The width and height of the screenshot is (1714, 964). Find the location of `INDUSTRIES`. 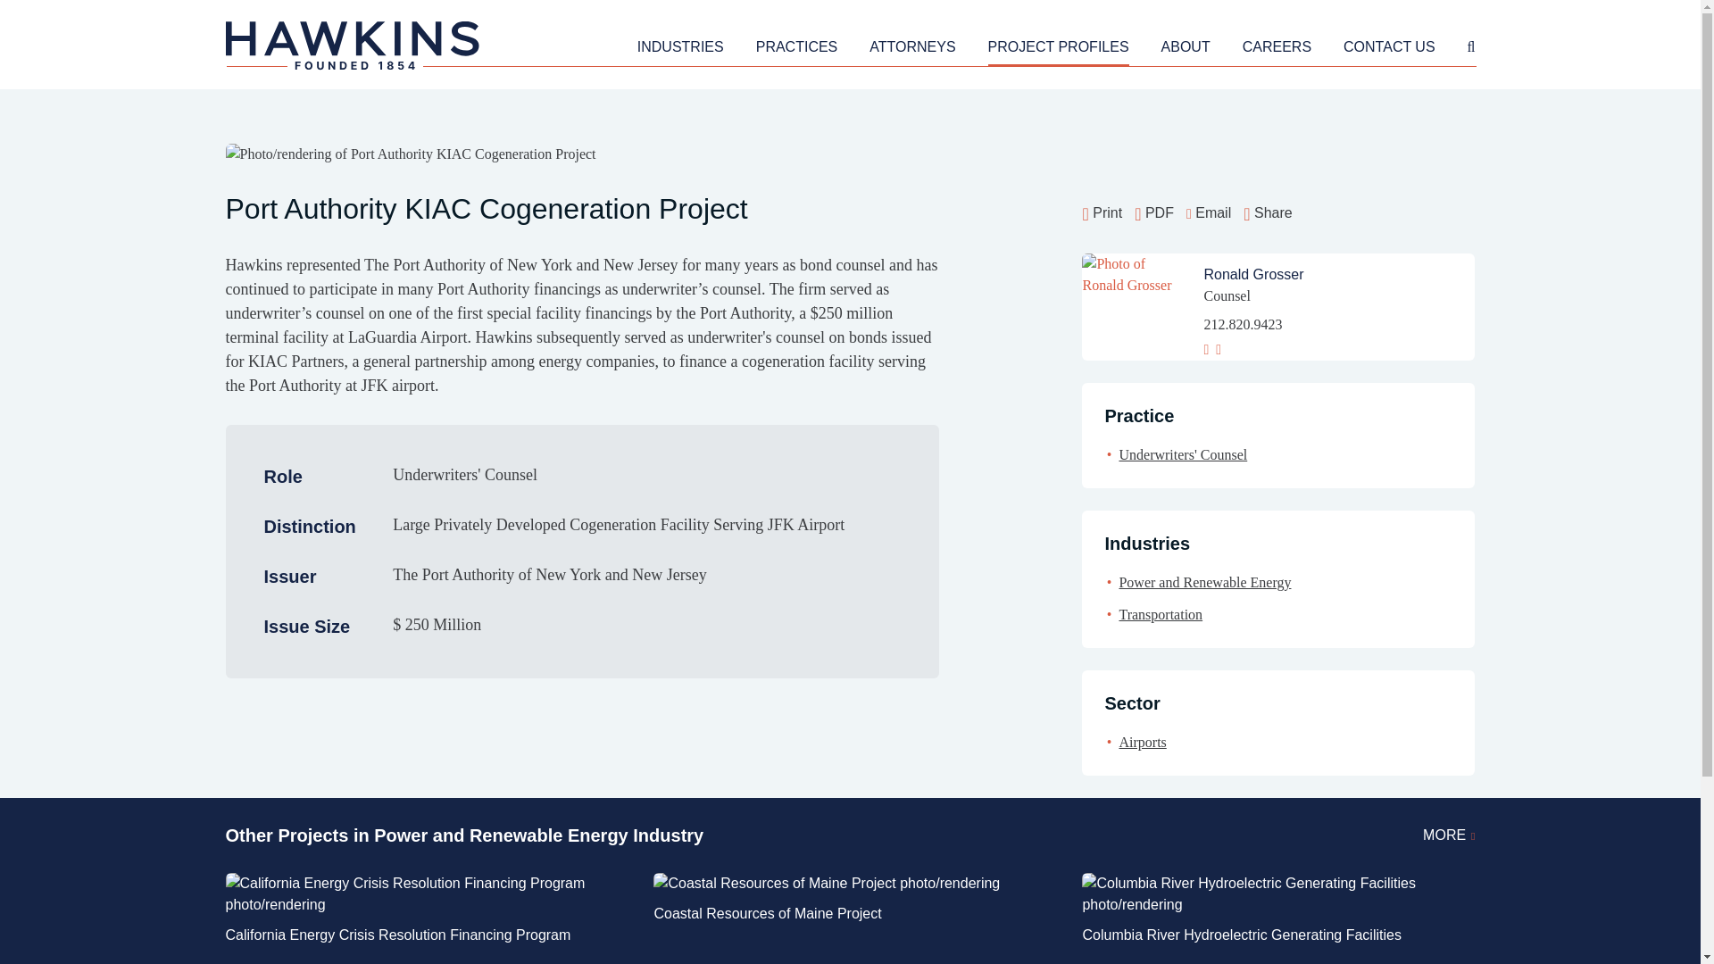

INDUSTRIES is located at coordinates (680, 50).